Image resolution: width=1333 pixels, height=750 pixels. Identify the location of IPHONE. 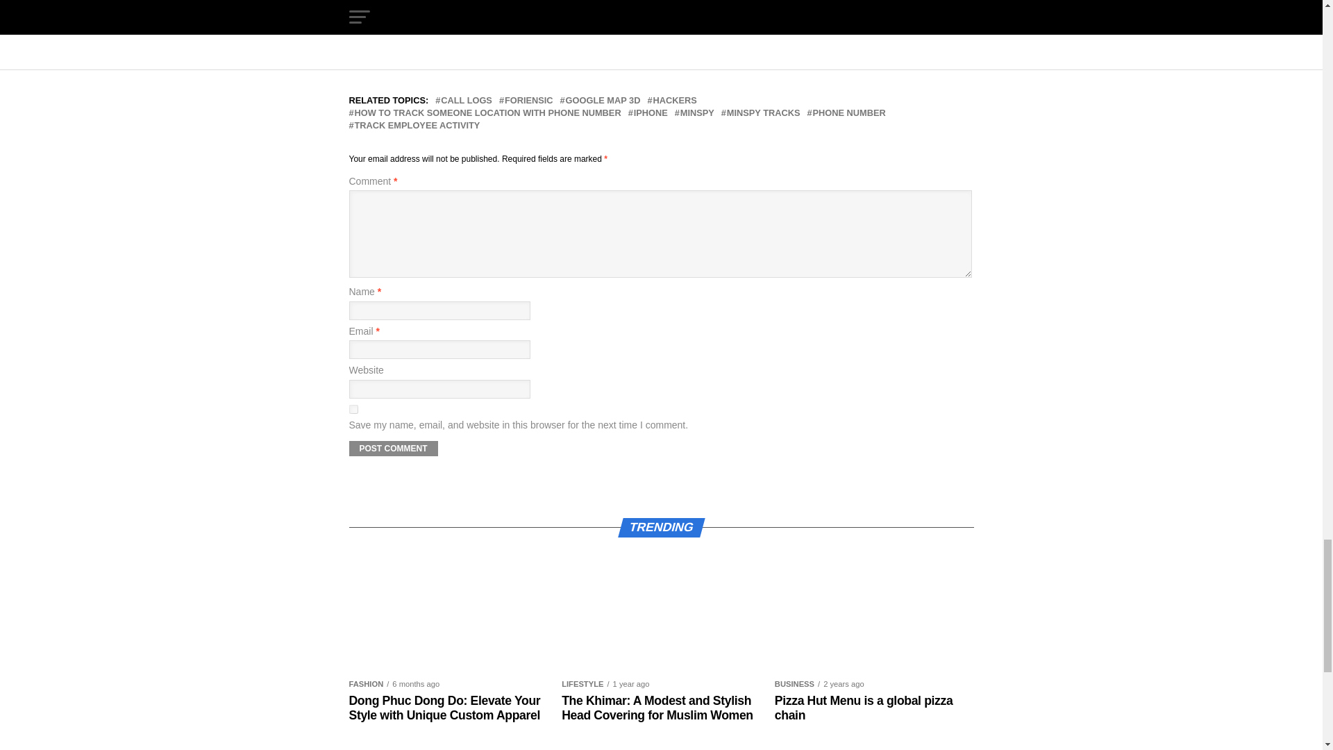
(651, 112).